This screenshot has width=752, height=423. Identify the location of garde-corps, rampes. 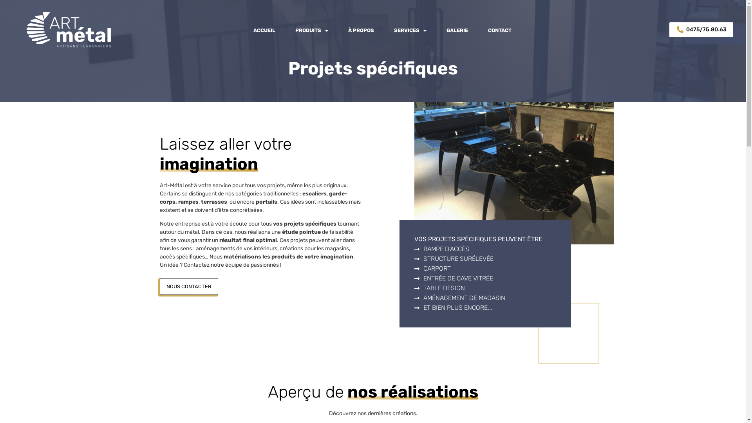
(254, 198).